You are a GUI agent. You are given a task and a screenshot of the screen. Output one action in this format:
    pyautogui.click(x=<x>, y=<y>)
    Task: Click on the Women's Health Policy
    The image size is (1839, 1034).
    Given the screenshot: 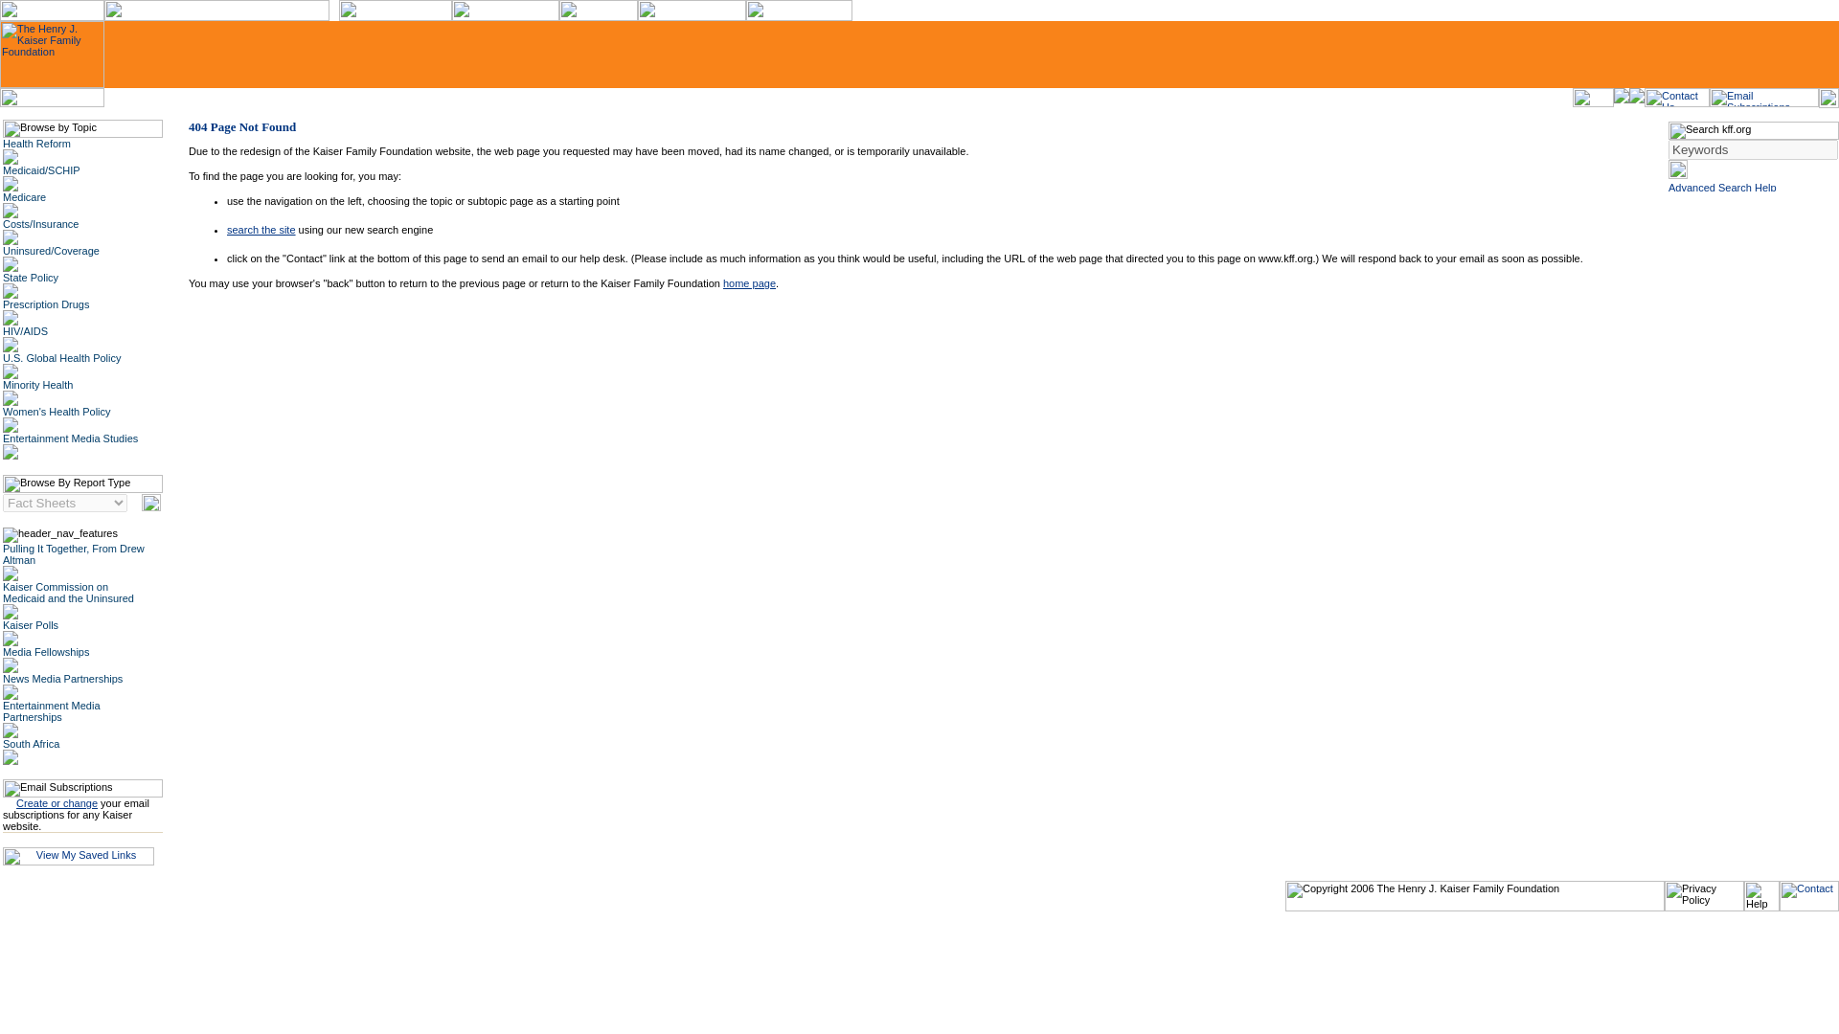 What is the action you would take?
    pyautogui.click(x=57, y=412)
    